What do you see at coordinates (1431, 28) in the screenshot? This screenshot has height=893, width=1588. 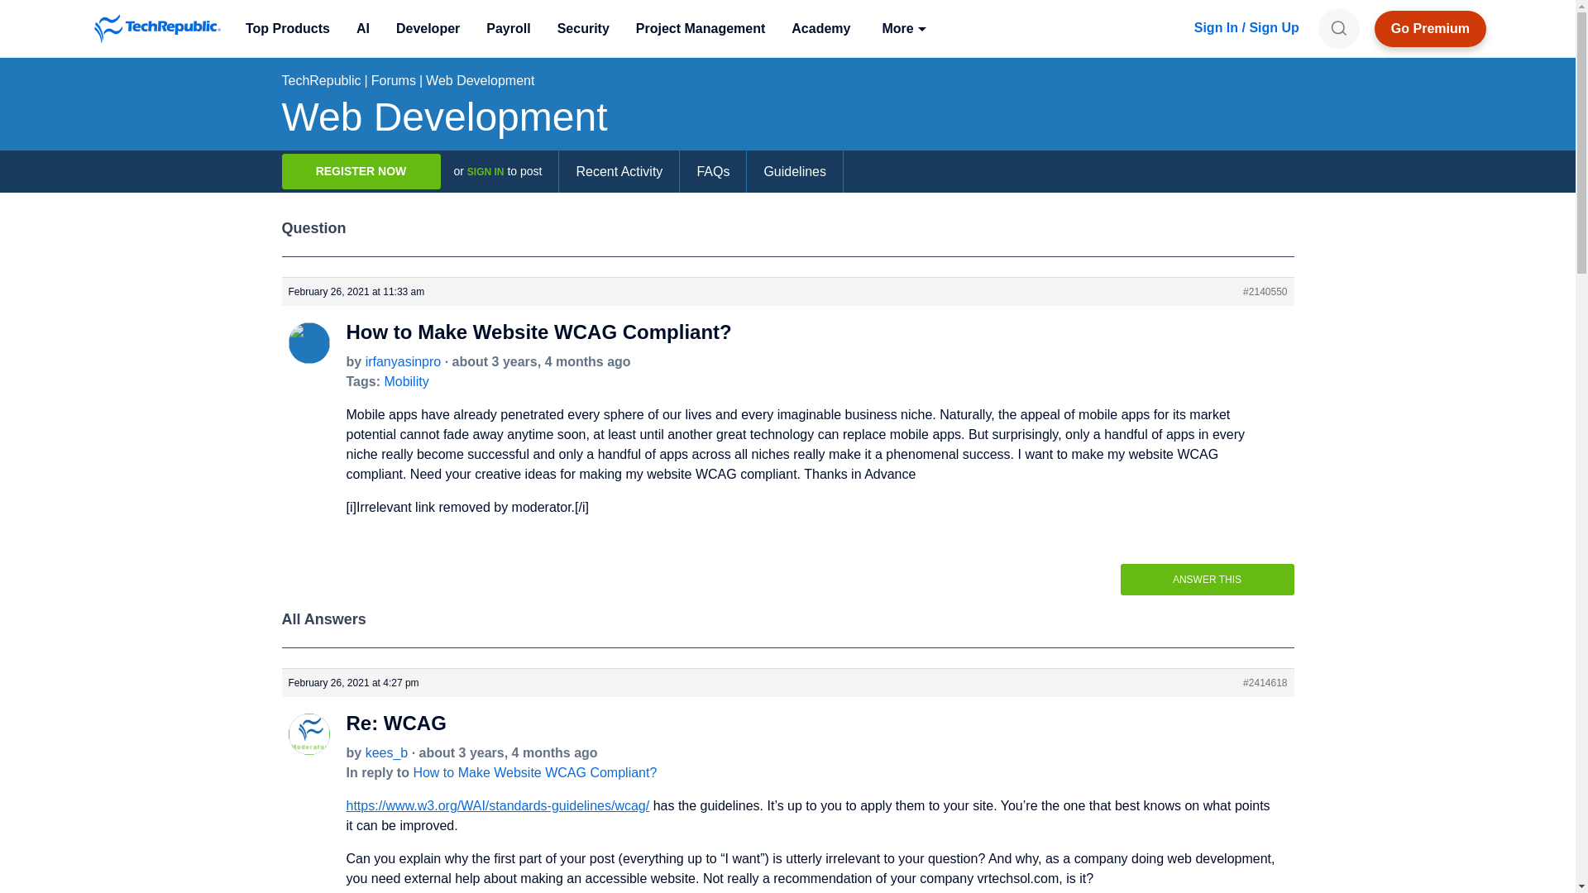 I see `TechRepublic Premium` at bounding box center [1431, 28].